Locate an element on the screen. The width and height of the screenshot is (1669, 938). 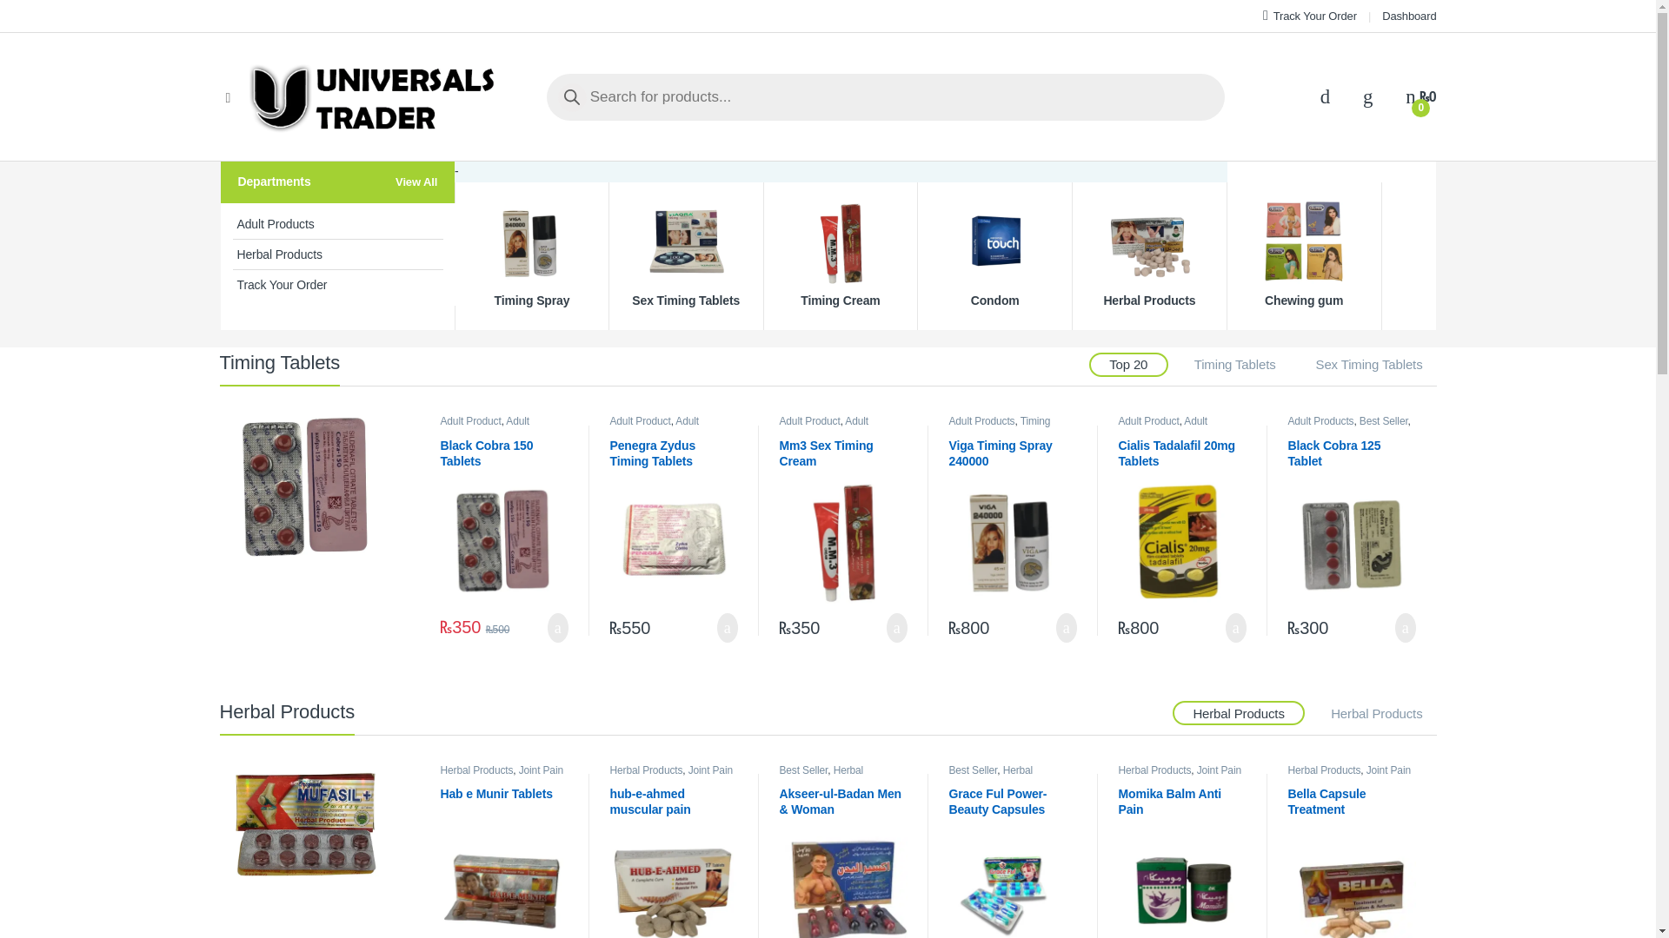
Adult Products is located at coordinates (484, 427).